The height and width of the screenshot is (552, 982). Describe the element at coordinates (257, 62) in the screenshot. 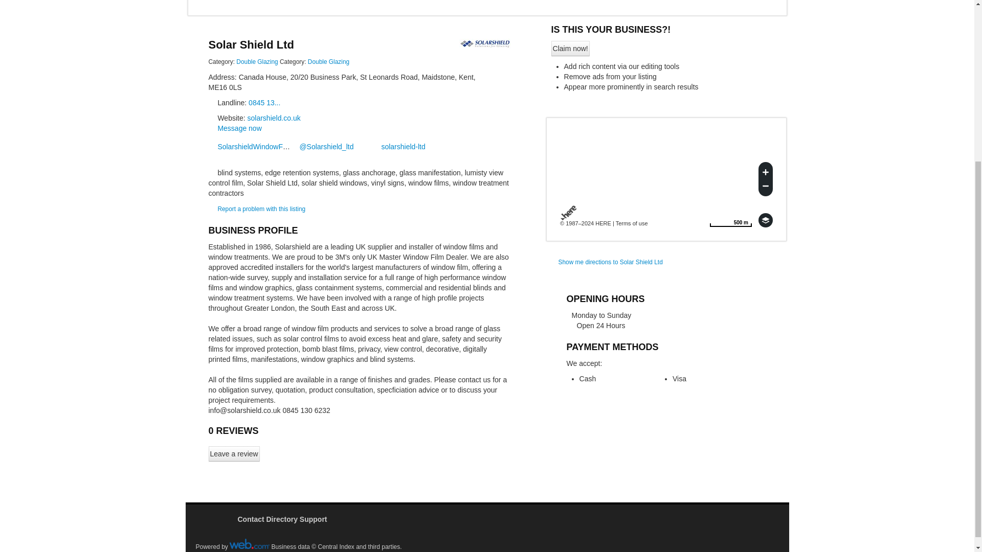

I see `Leave a review` at that location.